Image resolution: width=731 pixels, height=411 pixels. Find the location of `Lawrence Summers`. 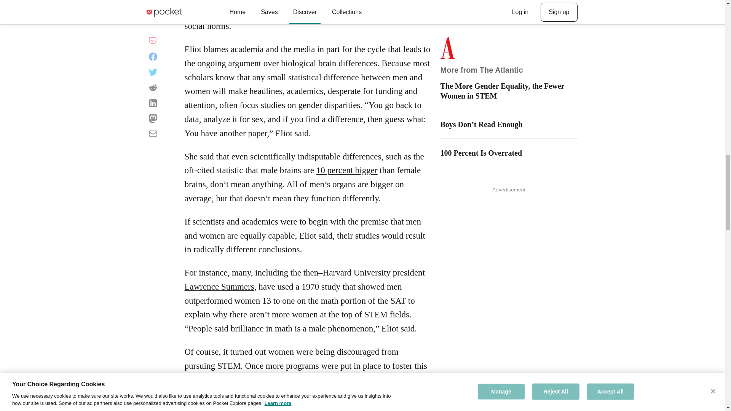

Lawrence Summers is located at coordinates (219, 286).